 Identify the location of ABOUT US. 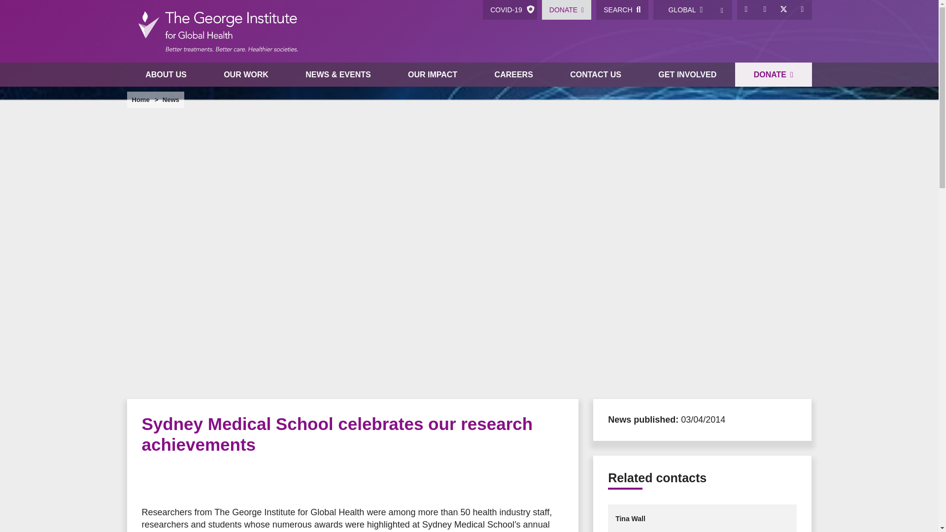
(166, 75).